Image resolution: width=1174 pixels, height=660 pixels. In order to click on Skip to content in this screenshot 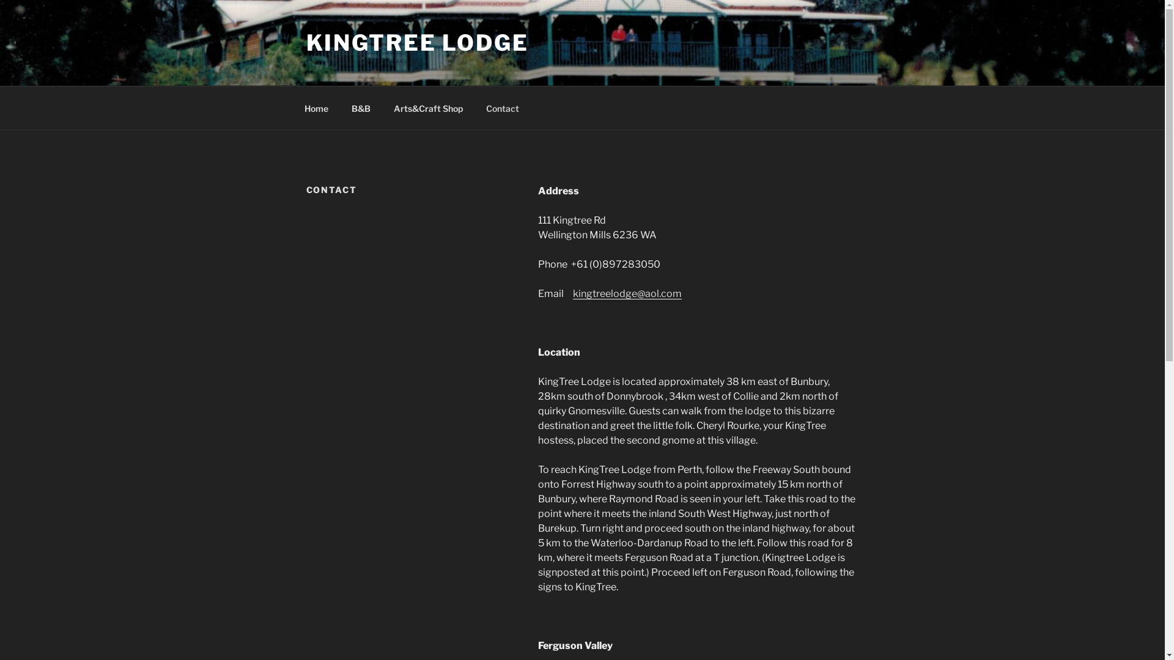, I will do `click(0, 0)`.